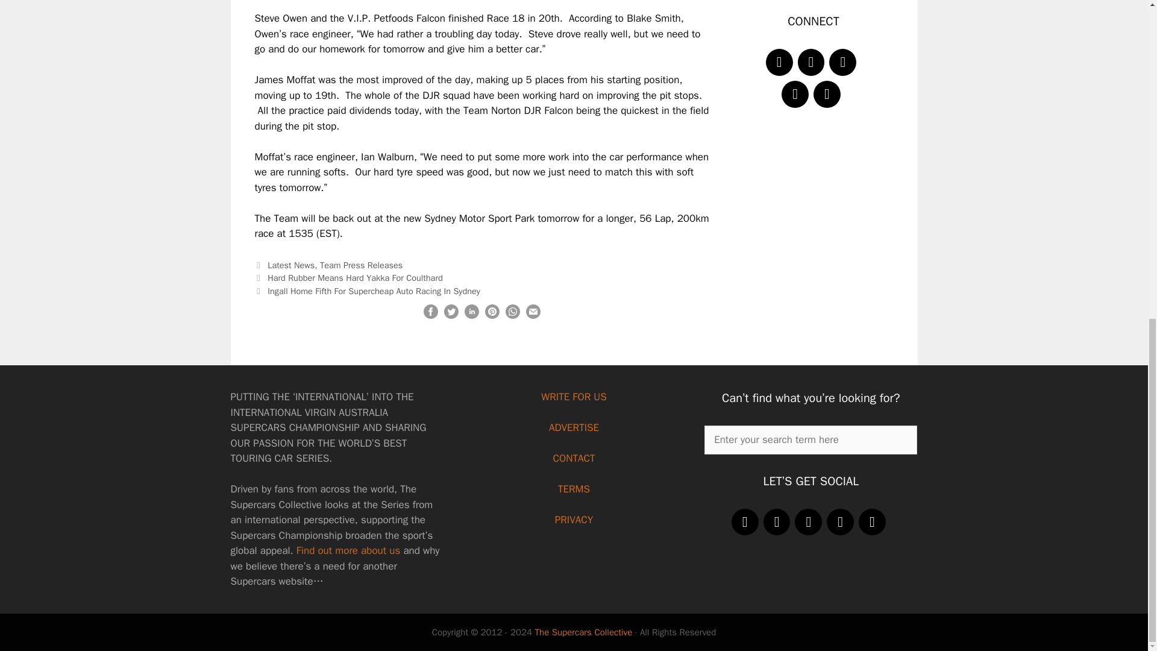 The image size is (1157, 651). What do you see at coordinates (811, 440) in the screenshot?
I see `Search for:` at bounding box center [811, 440].